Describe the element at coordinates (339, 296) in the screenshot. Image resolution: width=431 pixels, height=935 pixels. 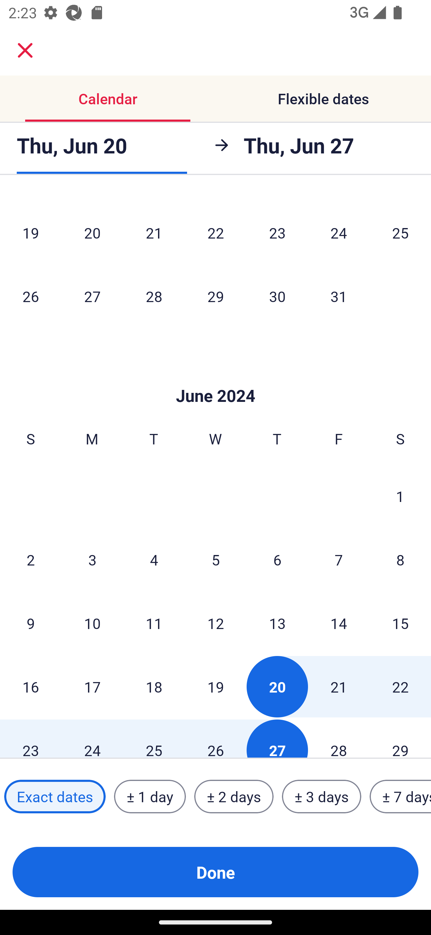
I see `31 Friday, May 31, 2024` at that location.